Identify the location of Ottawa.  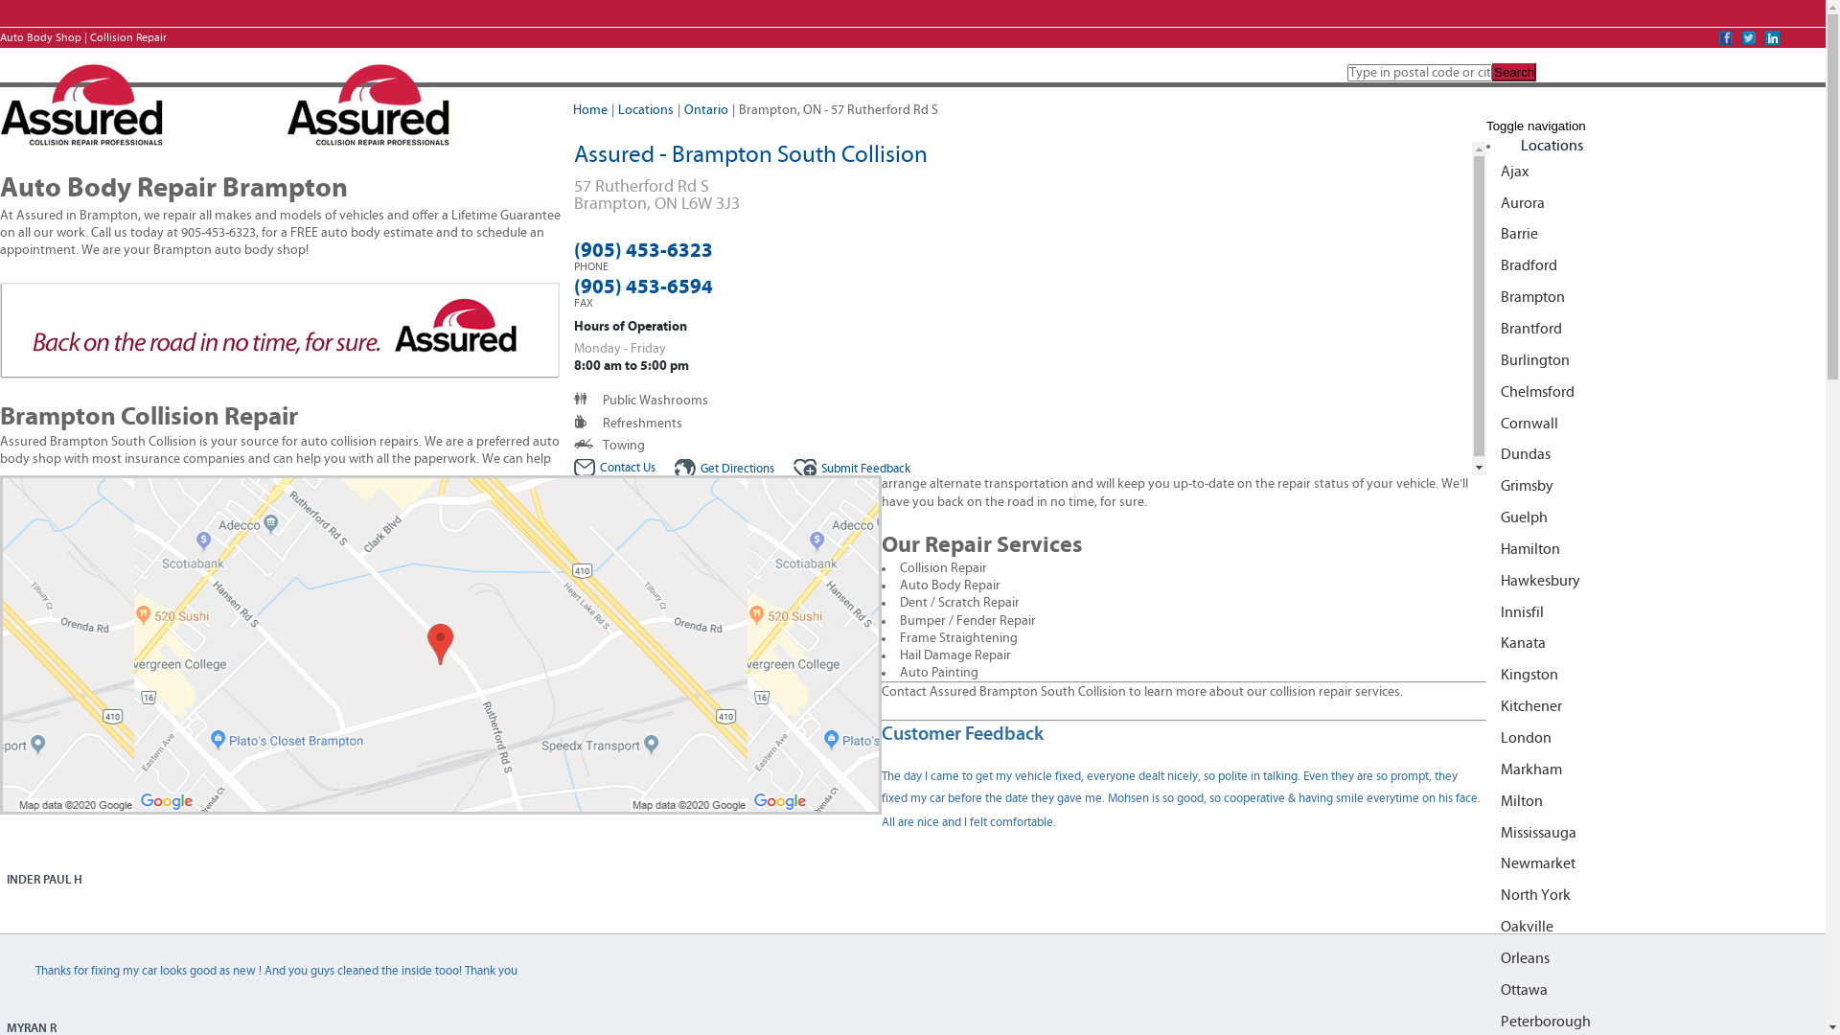
(1656, 991).